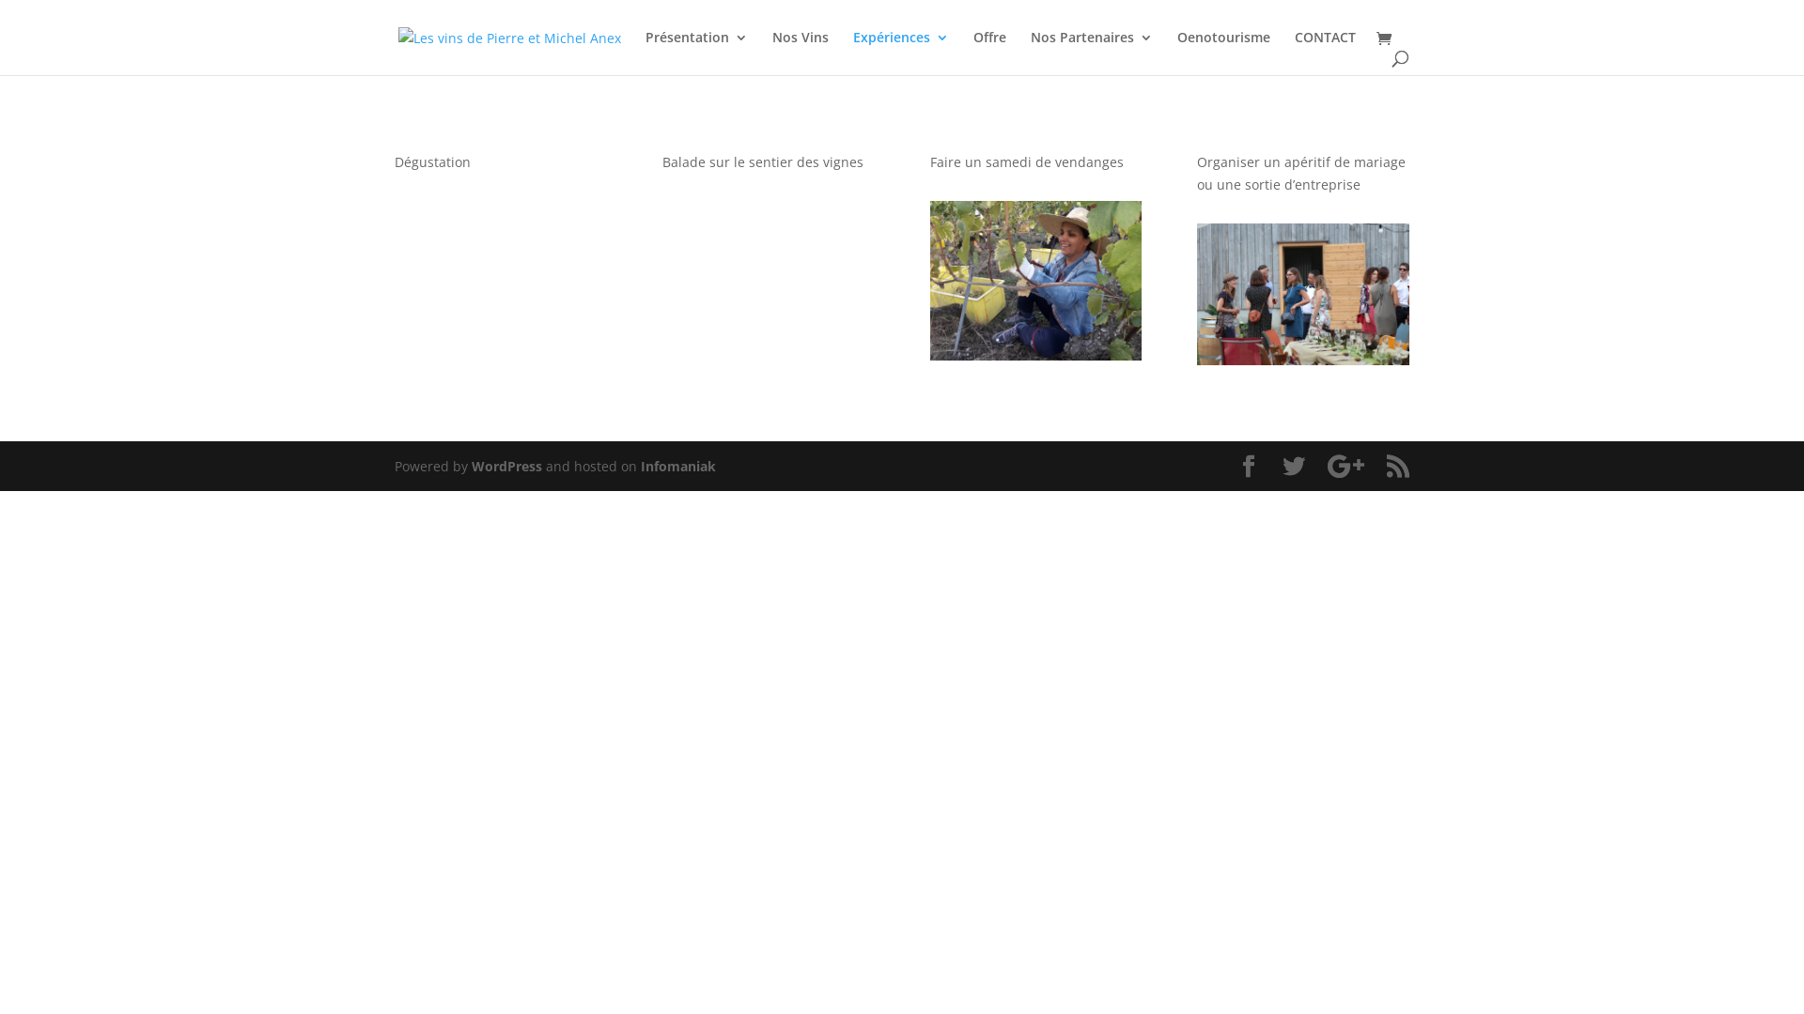 The image size is (1804, 1014). I want to click on CONTACT, so click(1325, 53).